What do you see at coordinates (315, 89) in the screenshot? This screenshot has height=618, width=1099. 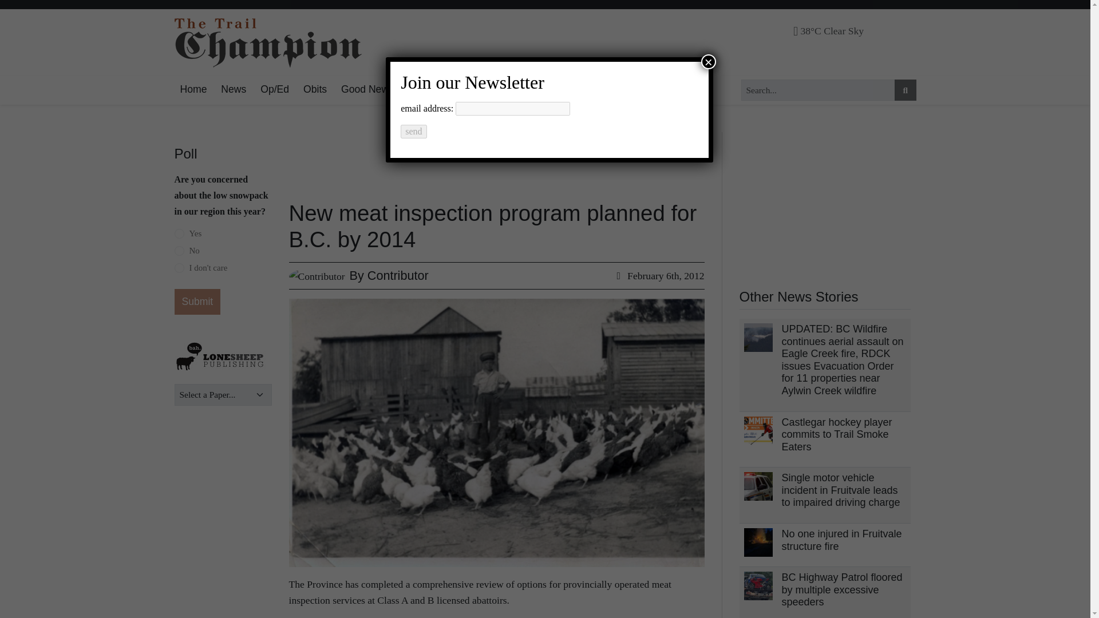 I see `Obits` at bounding box center [315, 89].